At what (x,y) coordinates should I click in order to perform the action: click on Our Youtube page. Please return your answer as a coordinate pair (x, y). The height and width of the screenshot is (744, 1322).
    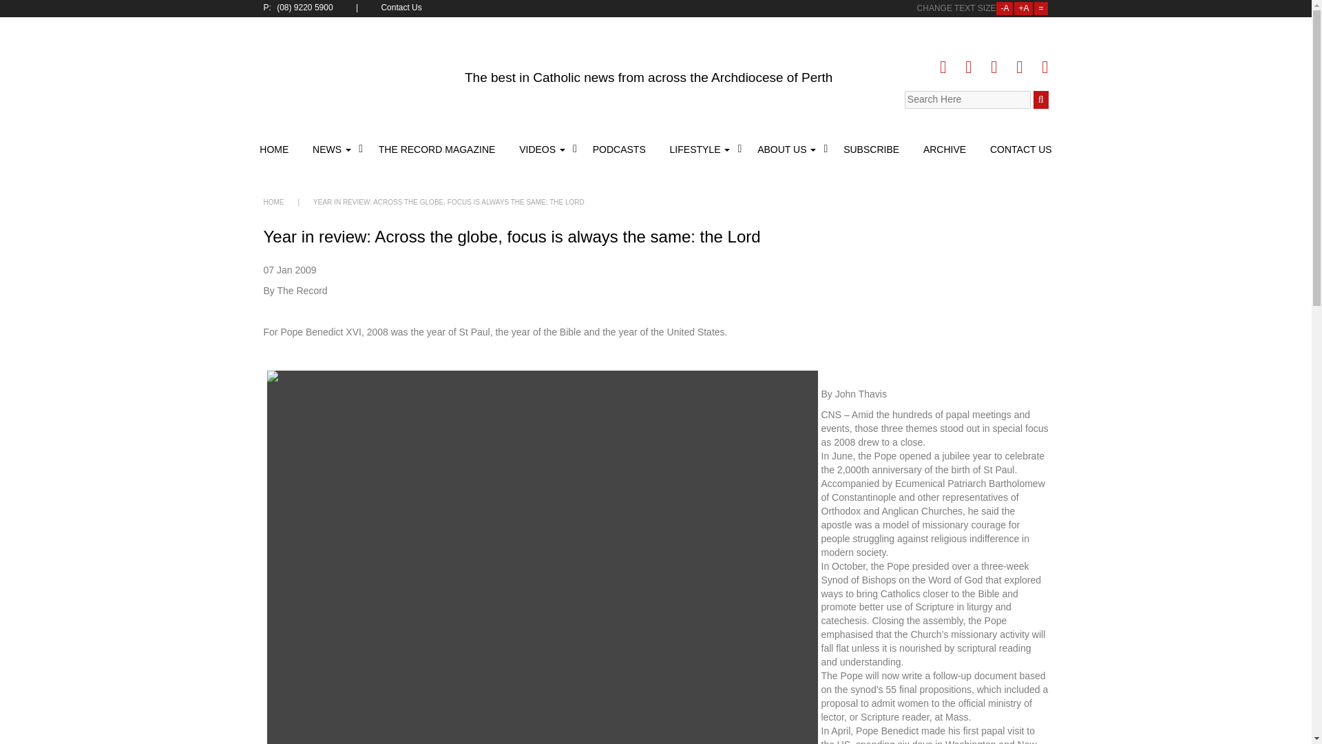
    Looking at the image, I should click on (1019, 68).